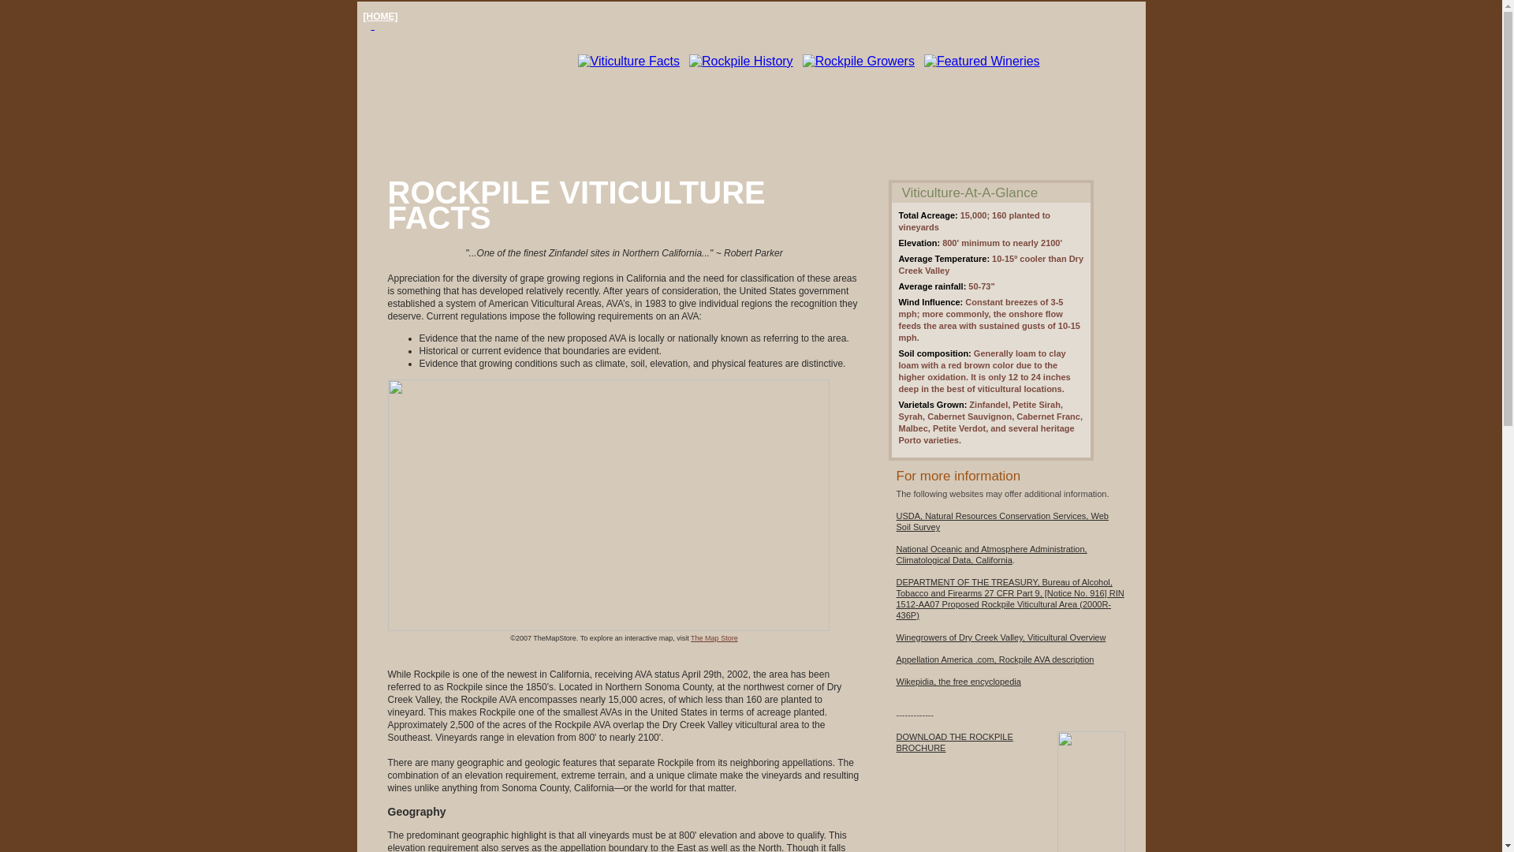 The width and height of the screenshot is (1514, 852). Describe the element at coordinates (714, 637) in the screenshot. I see `Appellation America .com, Rockpile AVA description` at that location.